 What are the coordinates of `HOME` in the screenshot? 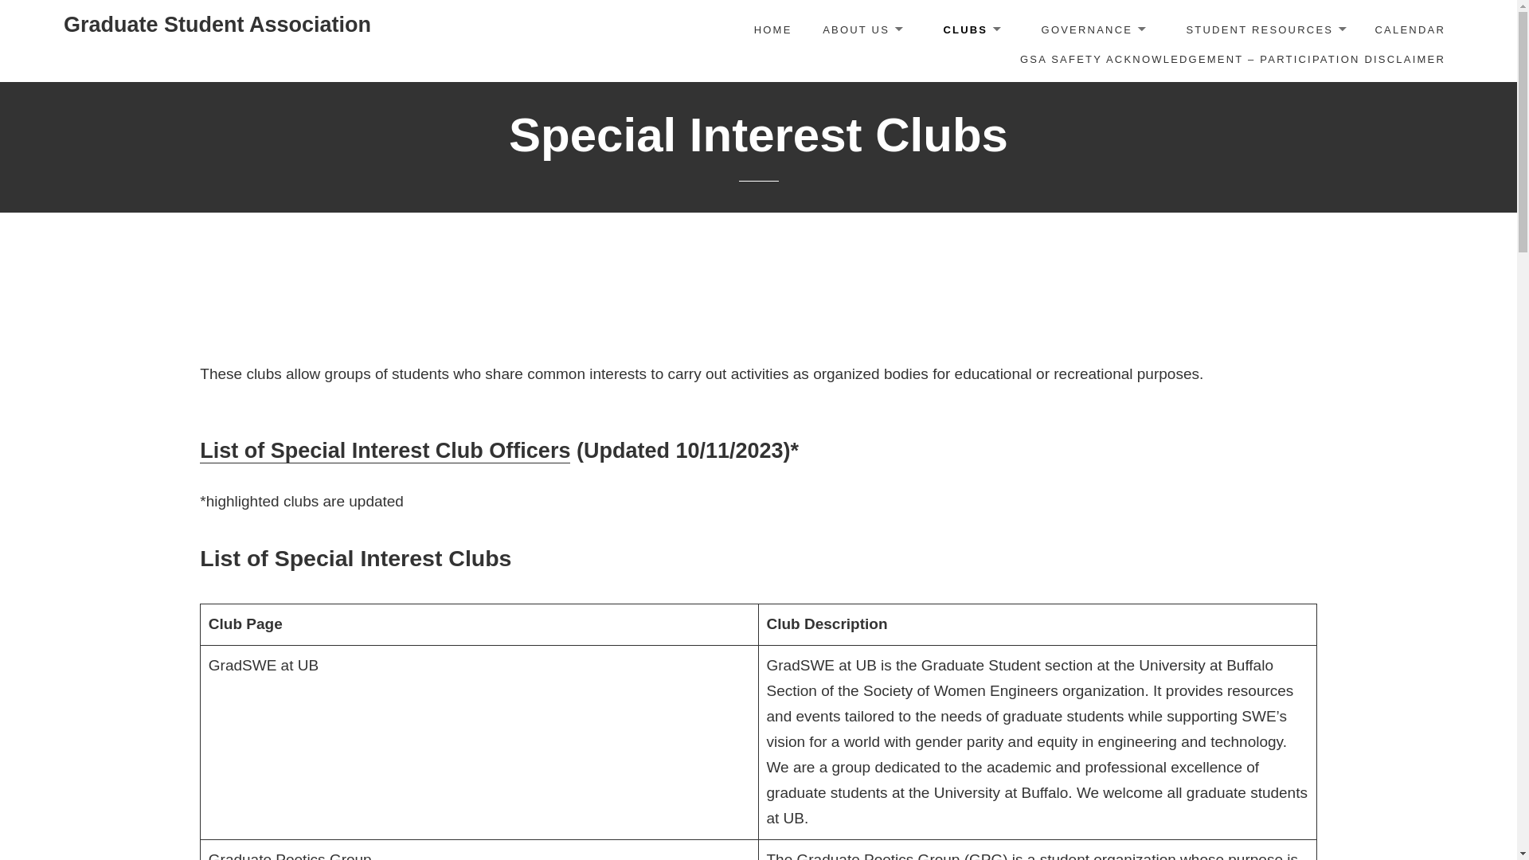 It's located at (772, 30).